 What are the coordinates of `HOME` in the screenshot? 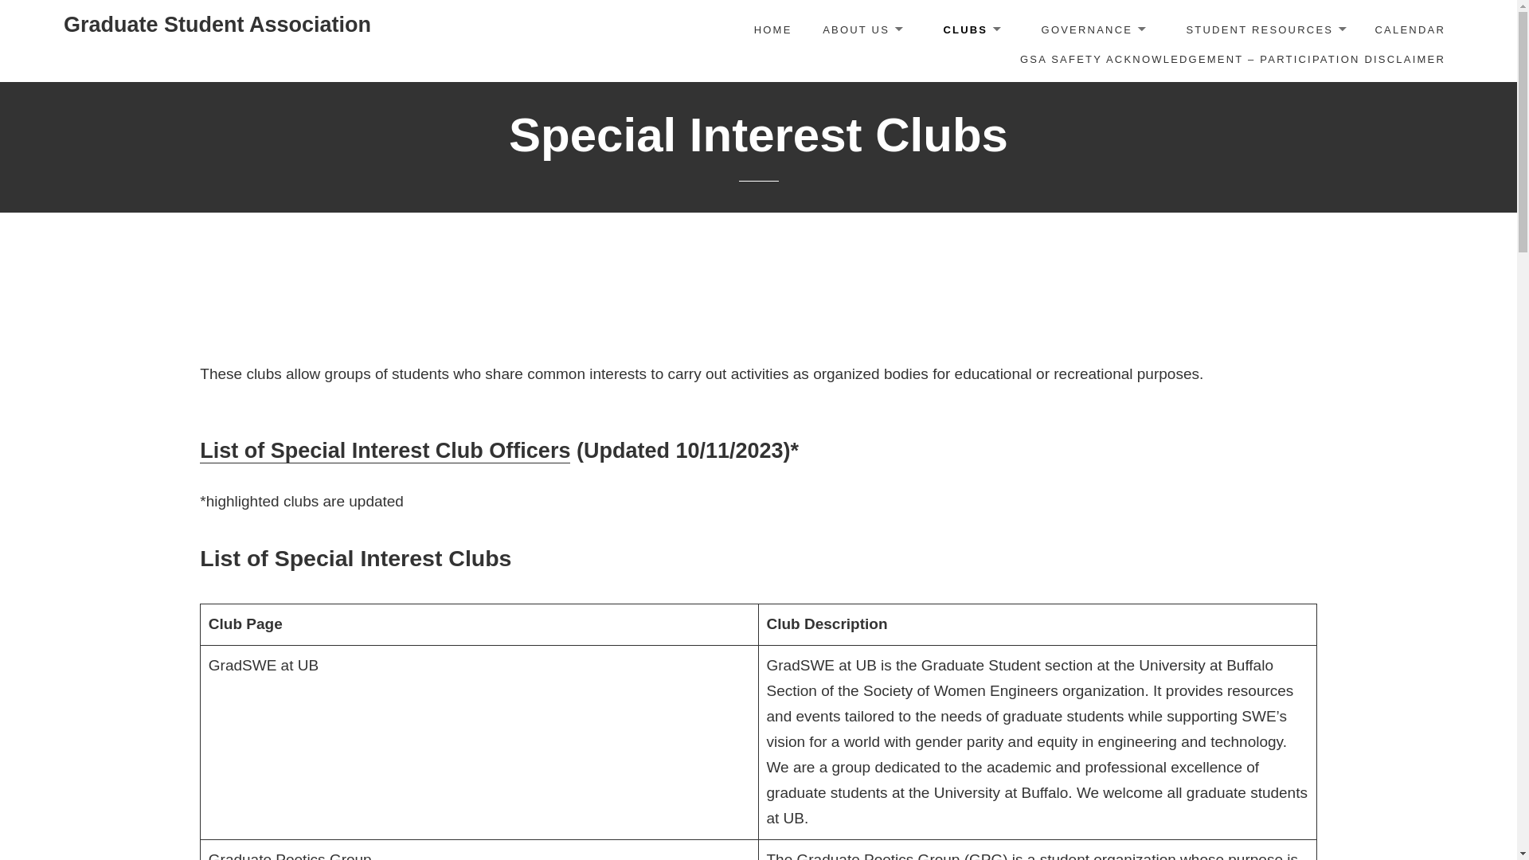 It's located at (772, 30).